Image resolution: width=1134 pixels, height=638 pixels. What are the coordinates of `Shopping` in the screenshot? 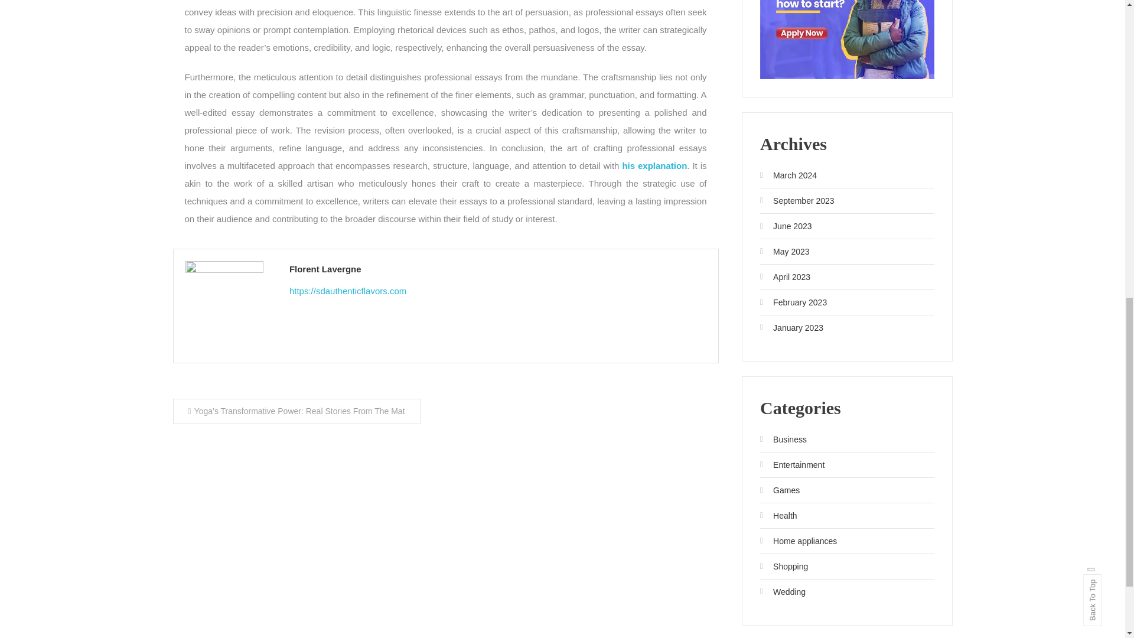 It's located at (783, 566).